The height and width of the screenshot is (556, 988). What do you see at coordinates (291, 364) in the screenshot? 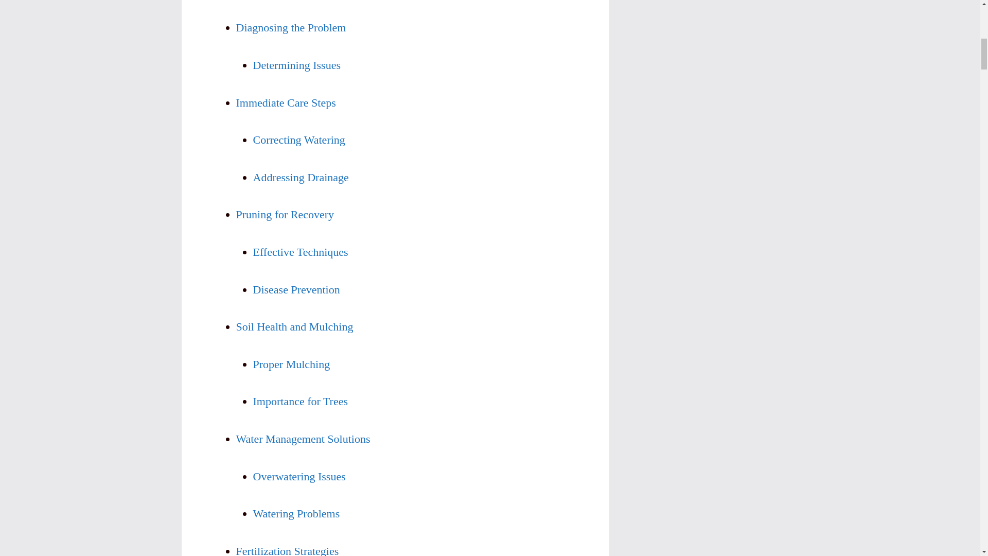
I see `Proper Mulching` at bounding box center [291, 364].